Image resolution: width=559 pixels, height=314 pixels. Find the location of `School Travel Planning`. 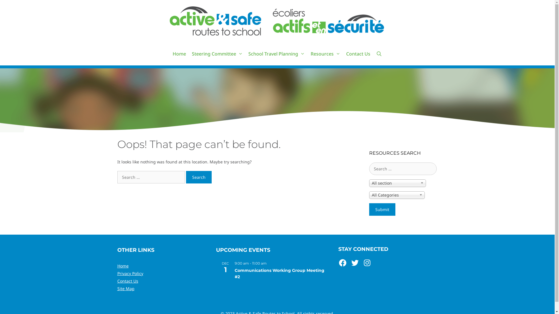

School Travel Planning is located at coordinates (277, 54).